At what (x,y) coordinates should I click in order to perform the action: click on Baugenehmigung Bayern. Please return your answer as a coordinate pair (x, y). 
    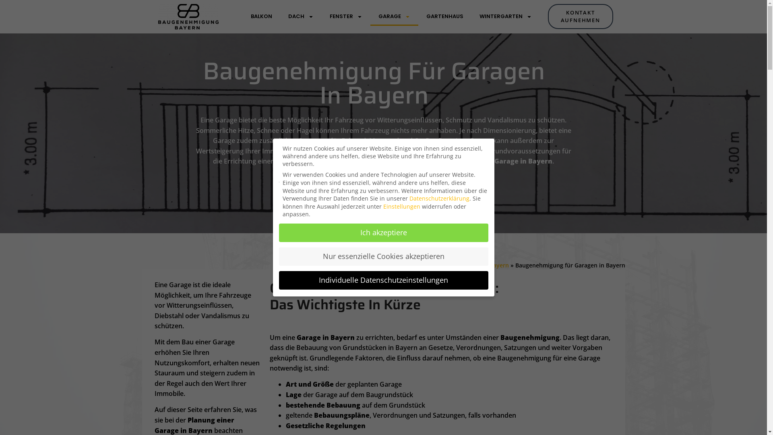
    Looking at the image, I should click on (474, 265).